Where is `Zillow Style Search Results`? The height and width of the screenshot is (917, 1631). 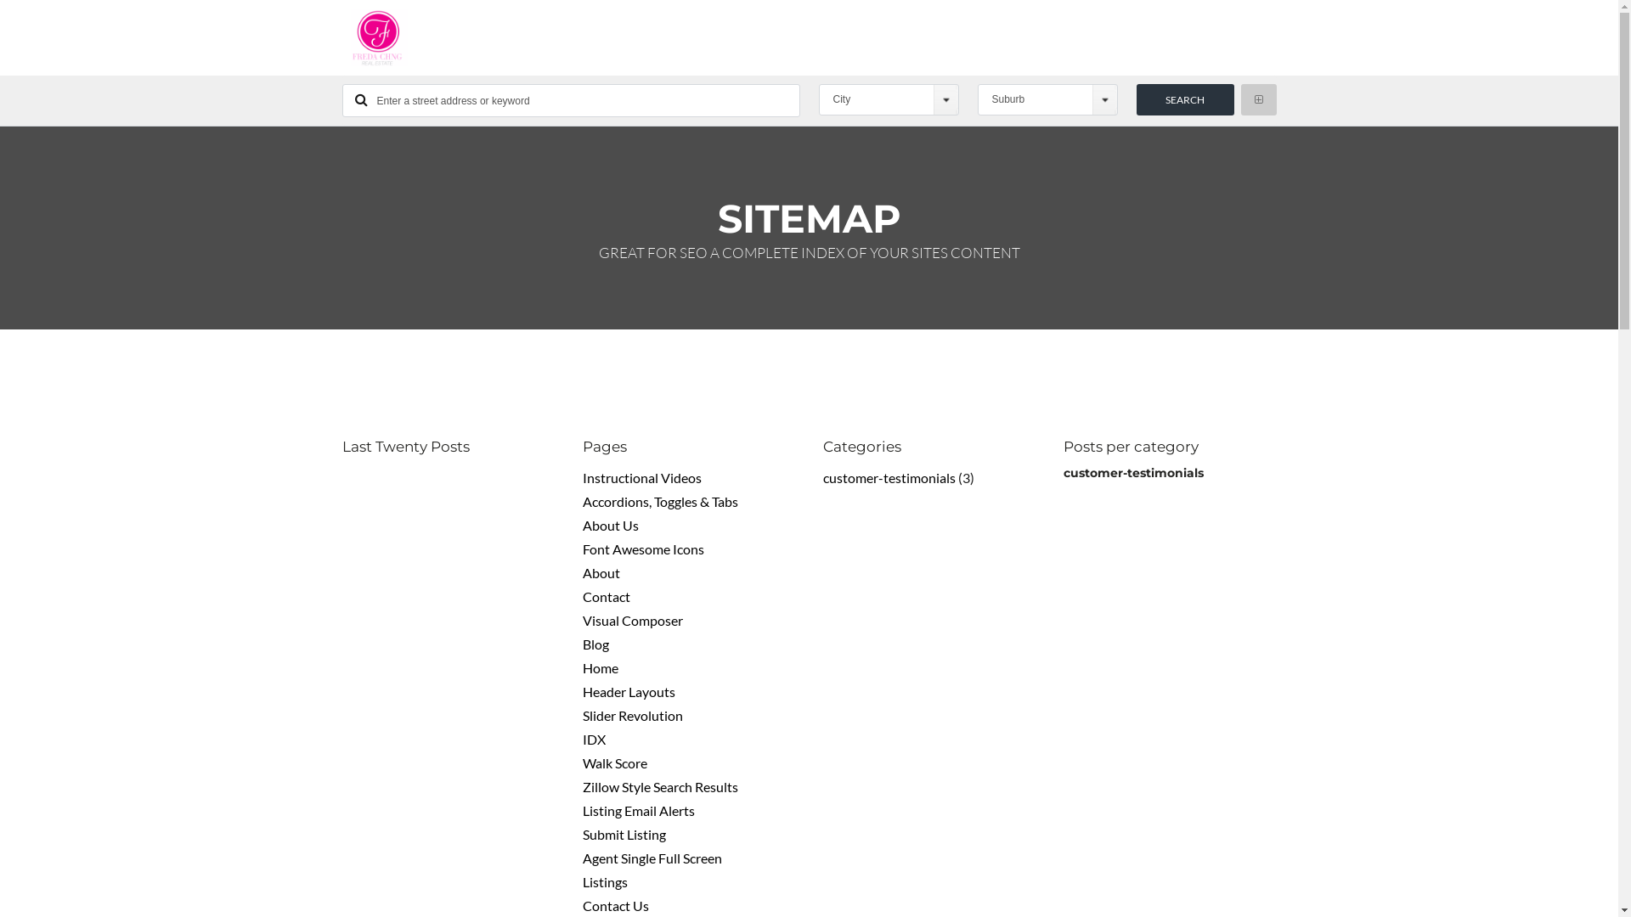
Zillow Style Search Results is located at coordinates (661, 786).